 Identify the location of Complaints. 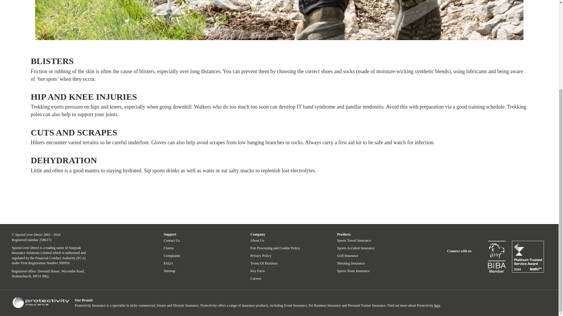
(172, 256).